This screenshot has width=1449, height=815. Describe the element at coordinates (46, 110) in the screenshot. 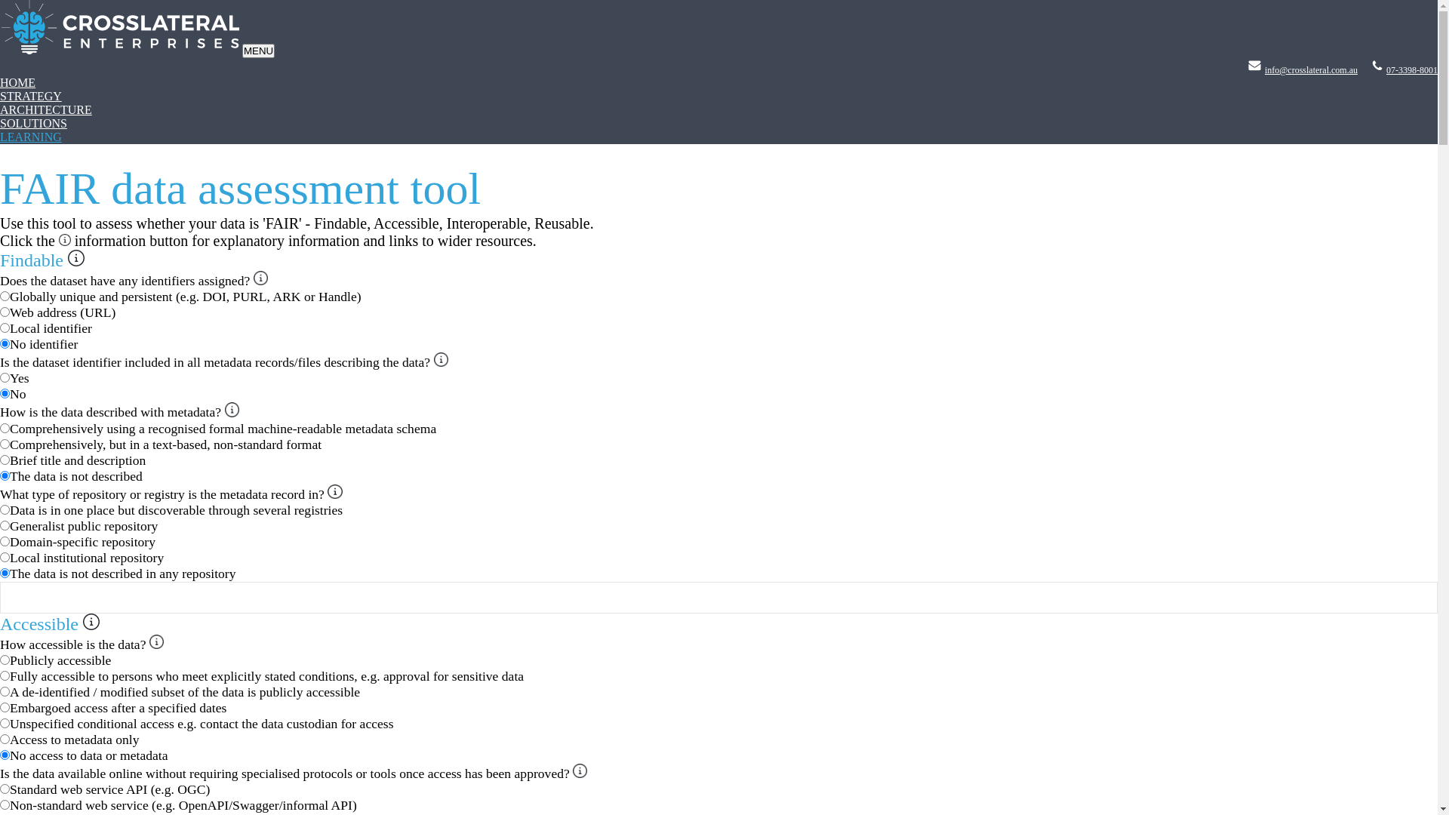

I see `ARCHITECTURE` at that location.